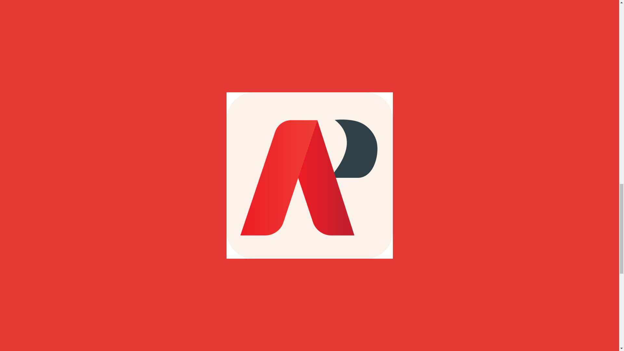 This screenshot has height=351, width=624. What do you see at coordinates (140, 320) in the screenshot?
I see `Post Comment` at bounding box center [140, 320].